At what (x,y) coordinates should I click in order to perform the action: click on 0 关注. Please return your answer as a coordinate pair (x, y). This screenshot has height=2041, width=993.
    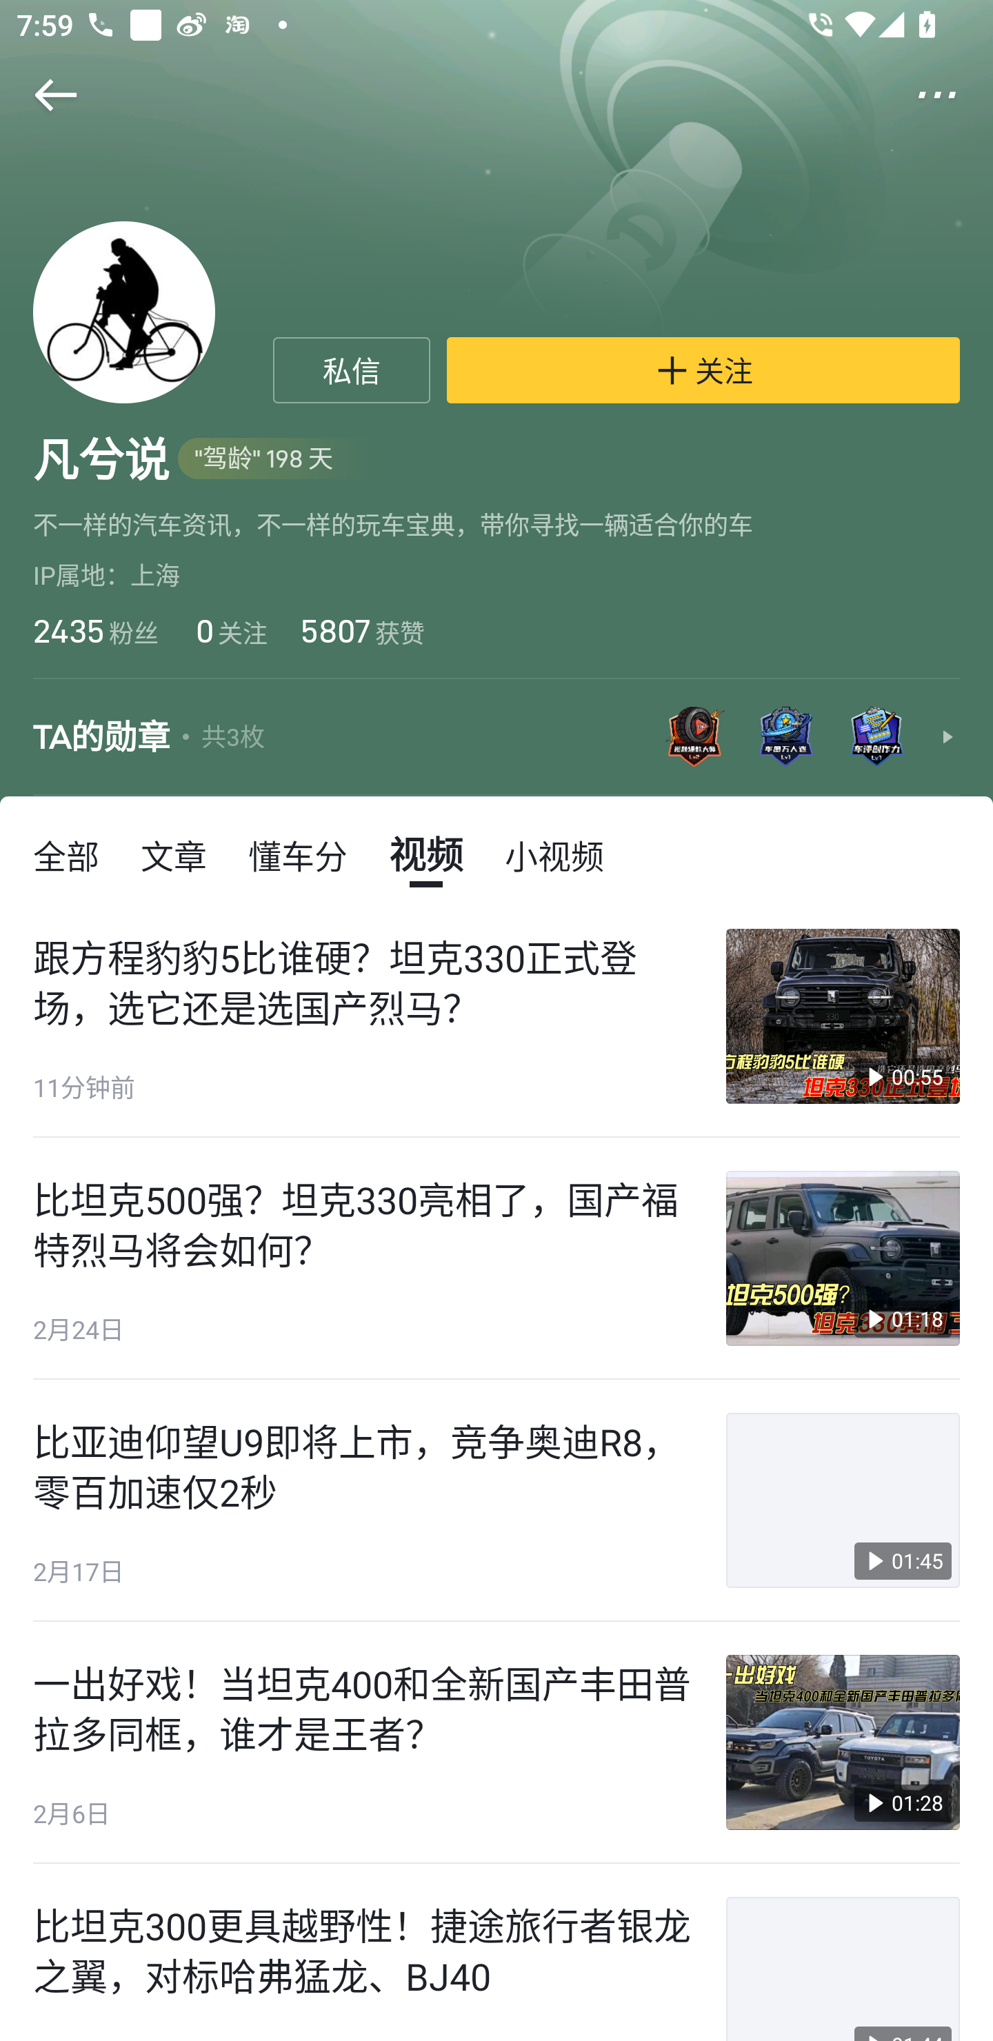
    Looking at the image, I should click on (229, 630).